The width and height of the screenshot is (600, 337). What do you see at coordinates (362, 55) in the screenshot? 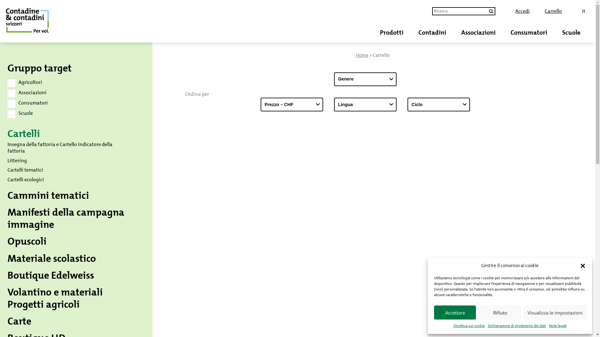
I see `Home` at bounding box center [362, 55].